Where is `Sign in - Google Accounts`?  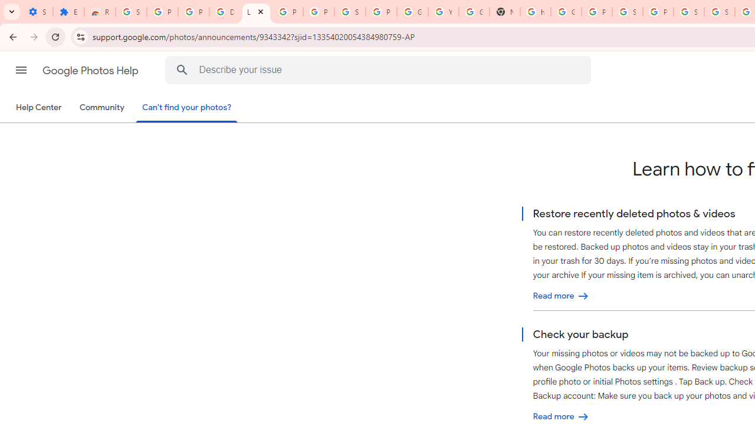
Sign in - Google Accounts is located at coordinates (720, 12).